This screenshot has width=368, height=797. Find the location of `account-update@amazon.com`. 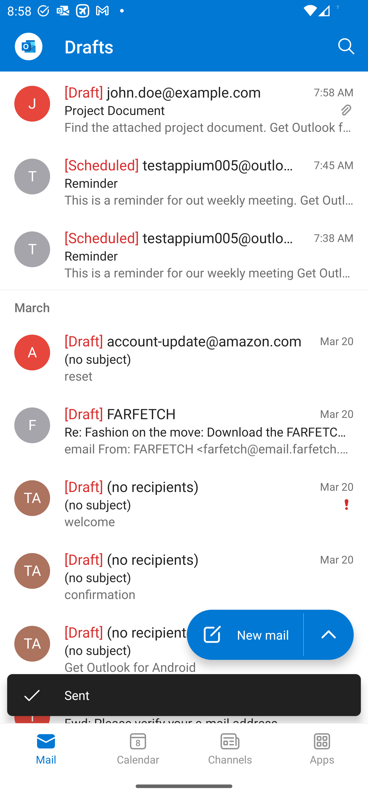

account-update@amazon.com is located at coordinates (32, 353).